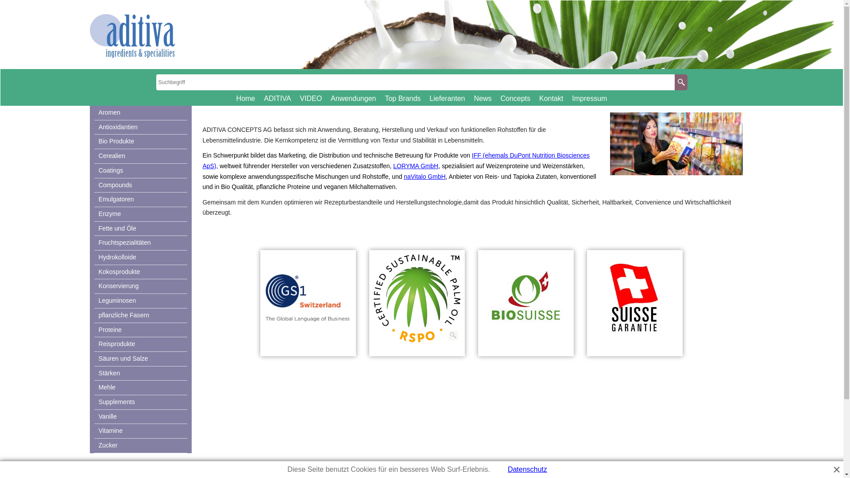 Image resolution: width=850 pixels, height=478 pixels. I want to click on VIDEO, so click(311, 98).